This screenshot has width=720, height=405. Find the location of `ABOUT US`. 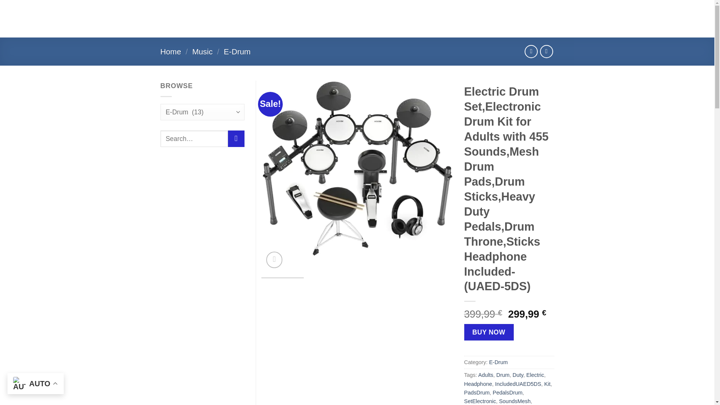

ABOUT US is located at coordinates (268, 26).